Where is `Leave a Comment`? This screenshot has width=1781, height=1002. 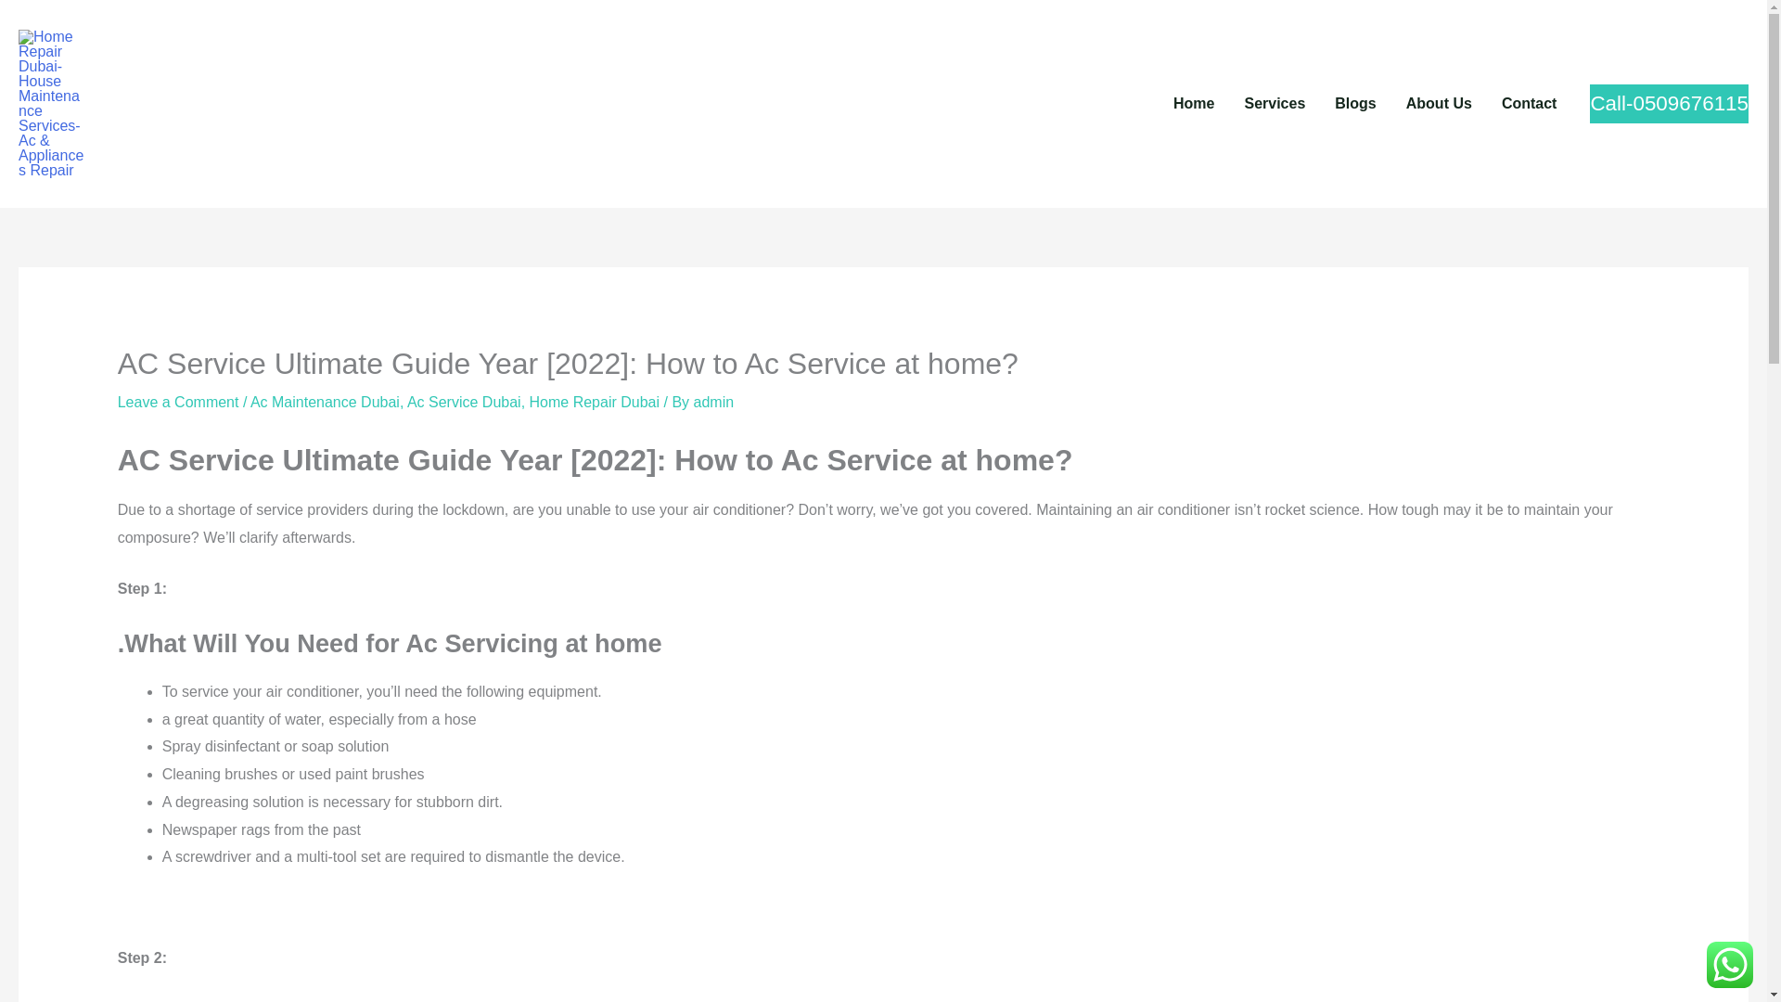
Leave a Comment is located at coordinates (178, 402).